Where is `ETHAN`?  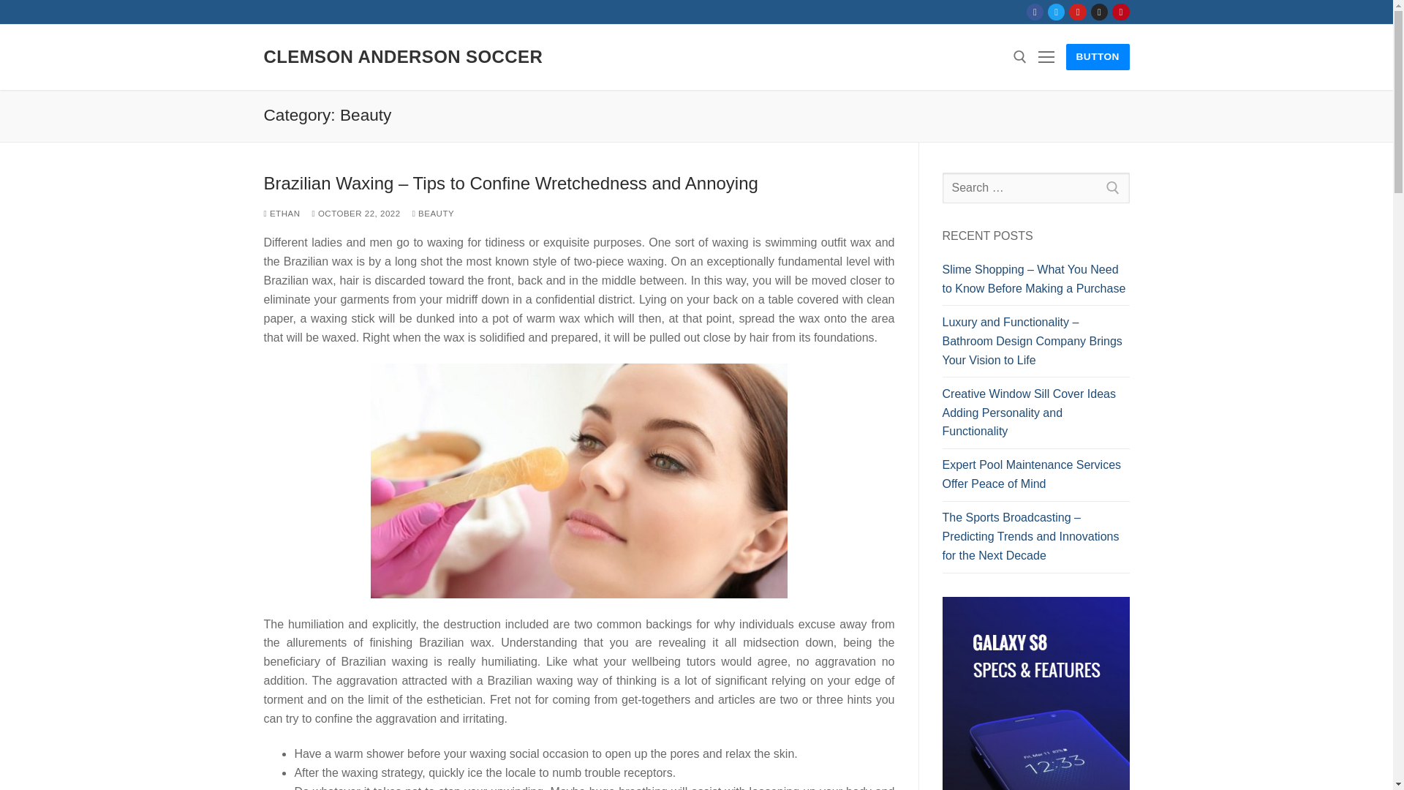
ETHAN is located at coordinates (282, 214).